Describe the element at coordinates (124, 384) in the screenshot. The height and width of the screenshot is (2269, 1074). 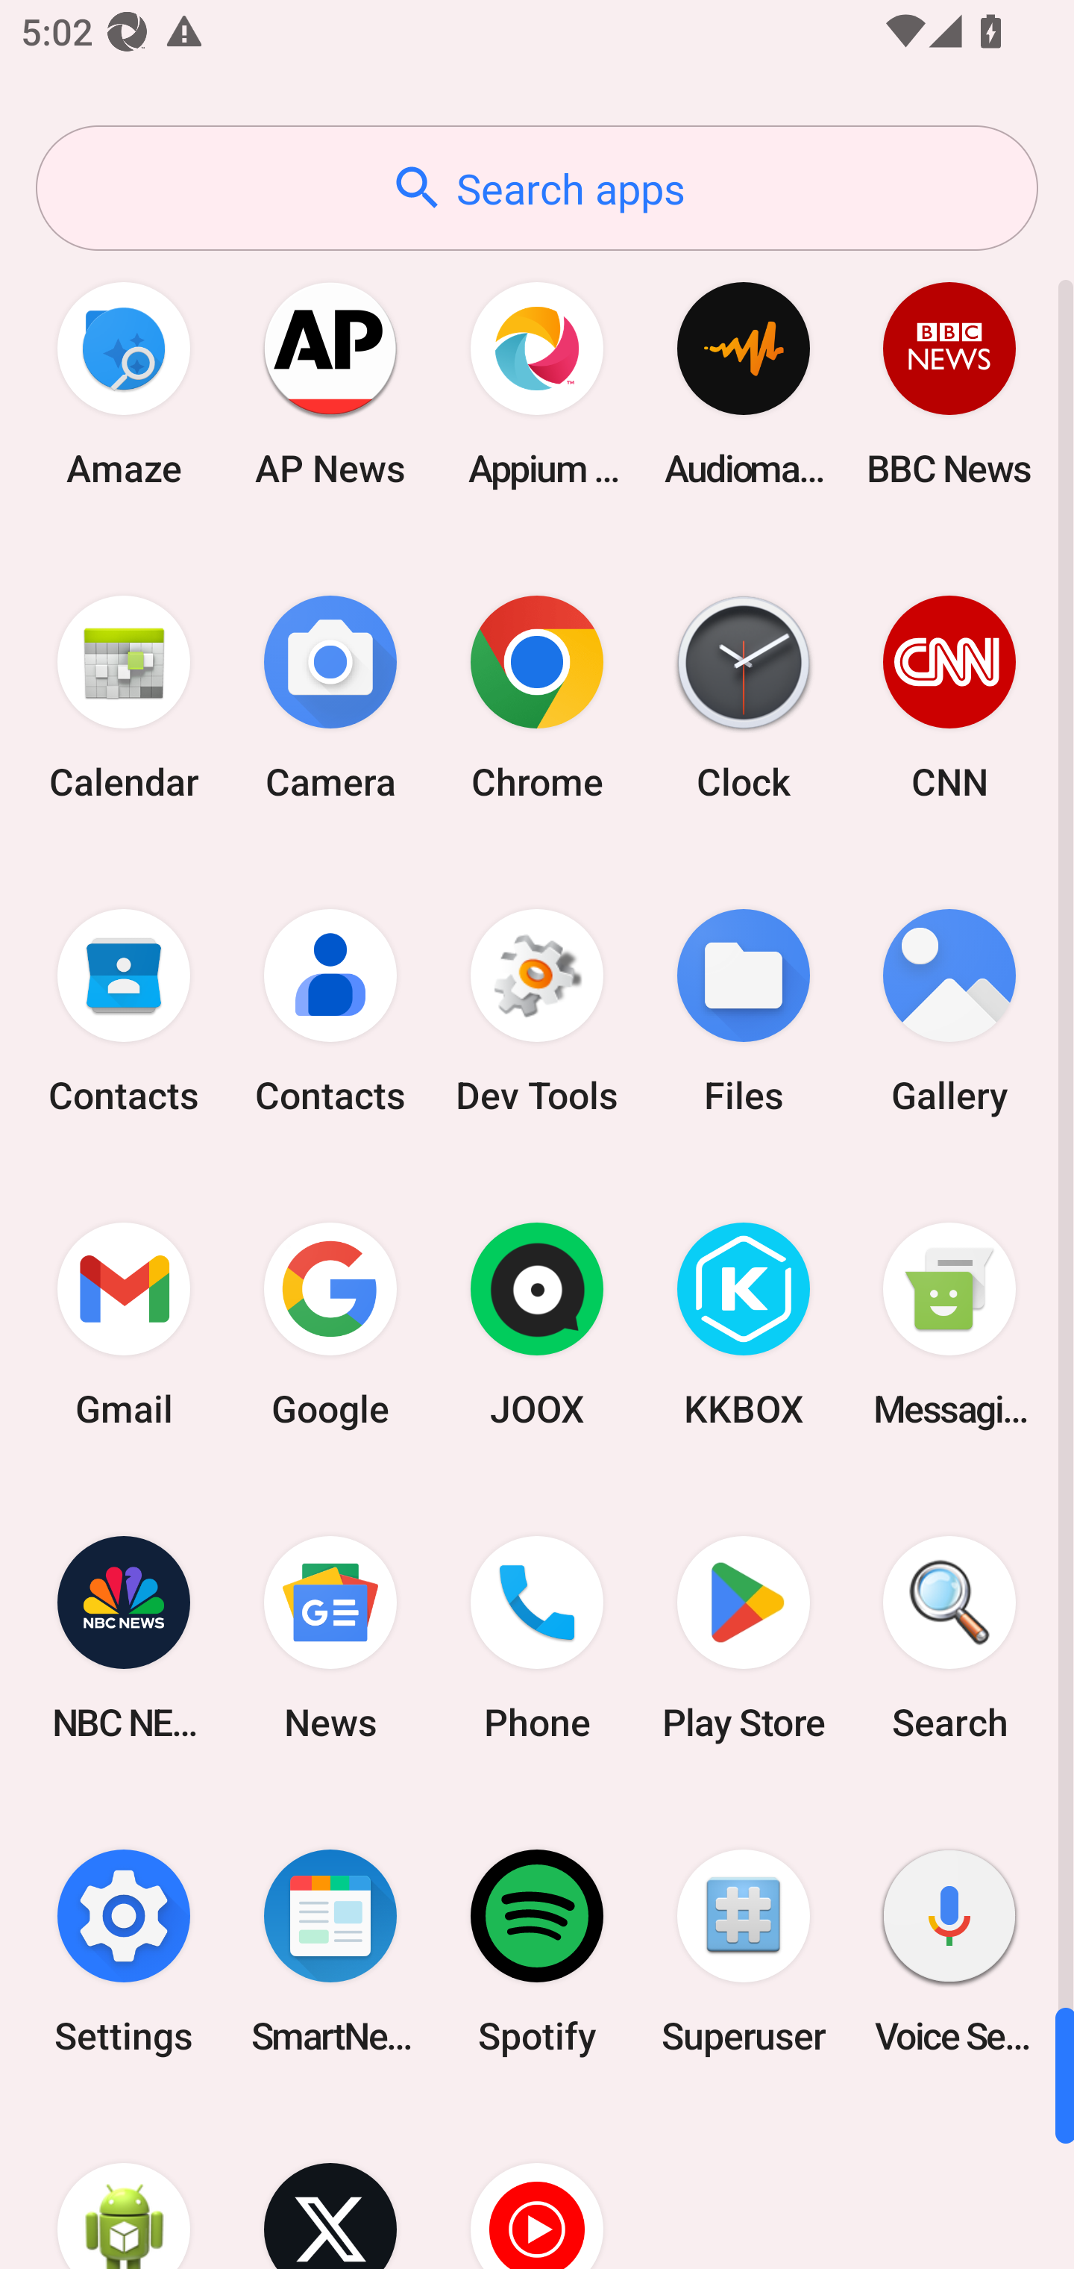
I see `Amaze` at that location.